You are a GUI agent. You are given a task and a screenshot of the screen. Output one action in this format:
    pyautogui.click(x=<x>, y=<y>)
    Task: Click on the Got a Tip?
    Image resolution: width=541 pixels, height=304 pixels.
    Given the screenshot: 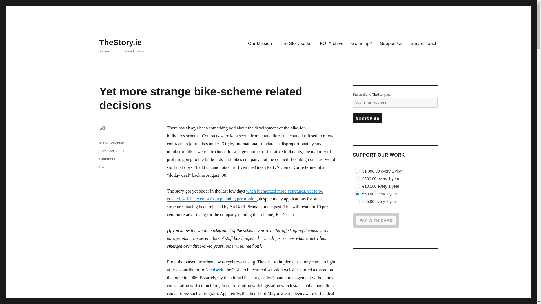 What is the action you would take?
    pyautogui.click(x=362, y=43)
    